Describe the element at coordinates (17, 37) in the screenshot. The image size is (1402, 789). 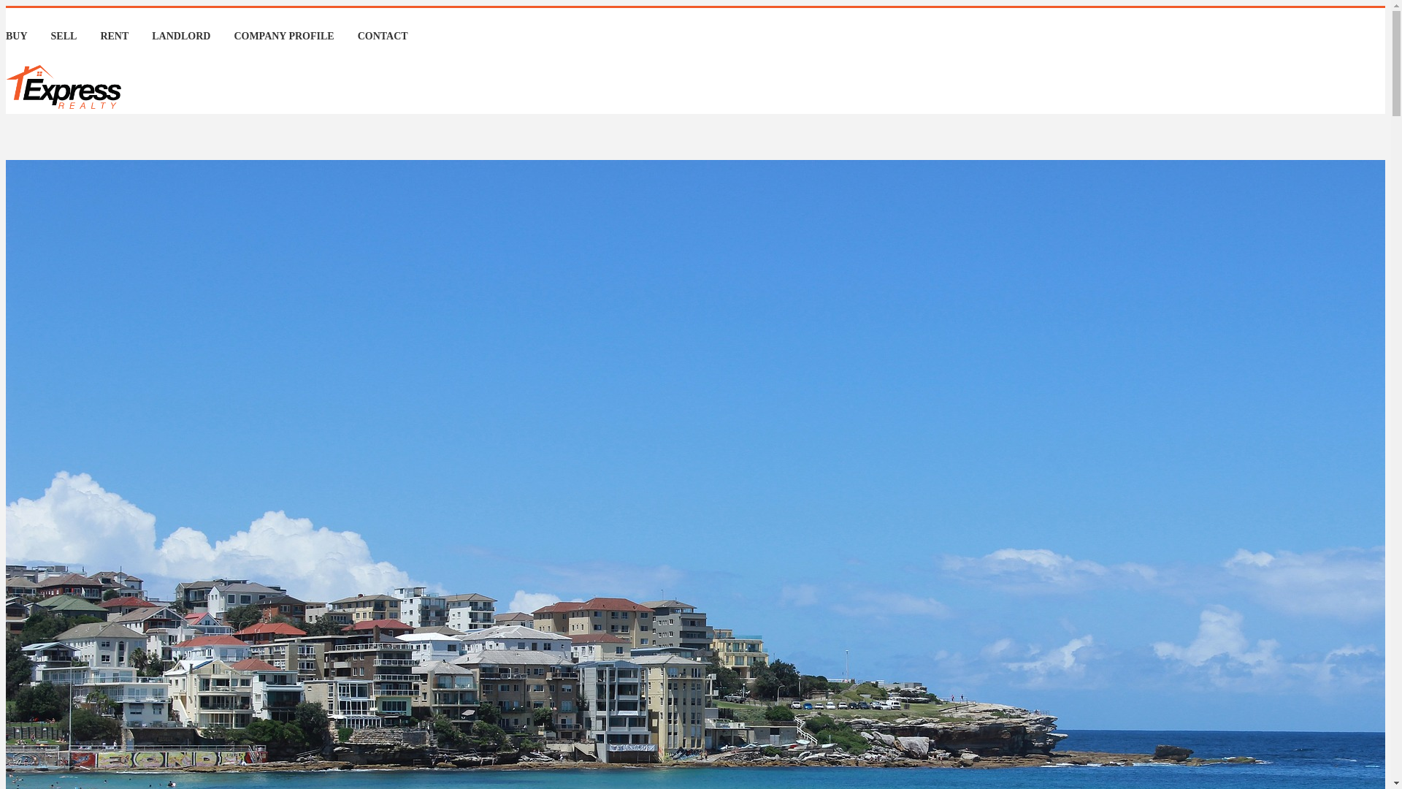
I see `BUY` at that location.